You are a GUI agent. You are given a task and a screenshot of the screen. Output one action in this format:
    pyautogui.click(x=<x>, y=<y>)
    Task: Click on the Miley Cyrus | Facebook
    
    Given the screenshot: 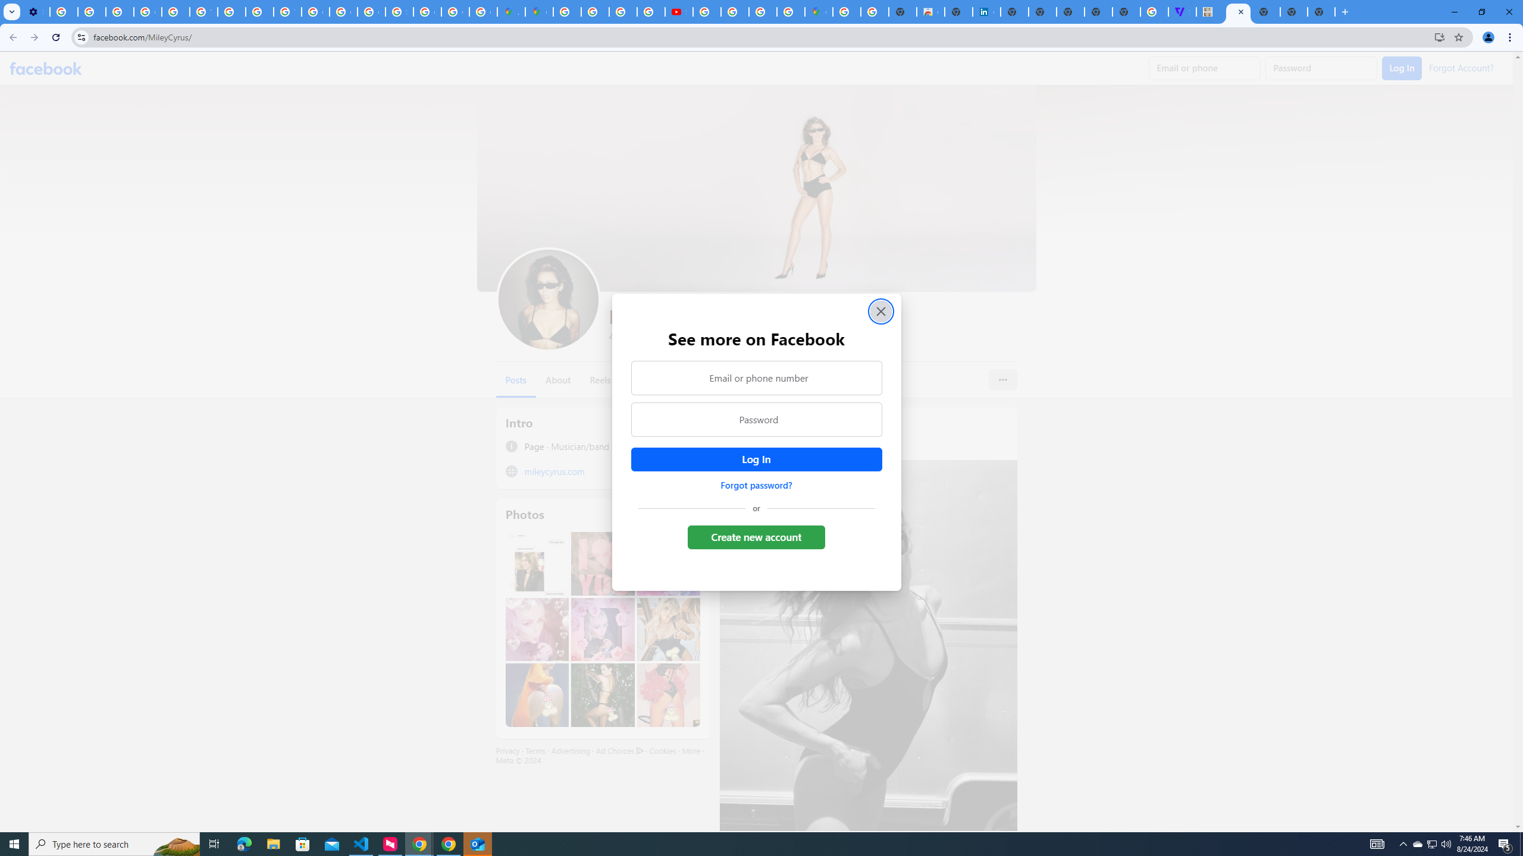 What is the action you would take?
    pyautogui.click(x=1238, y=12)
    